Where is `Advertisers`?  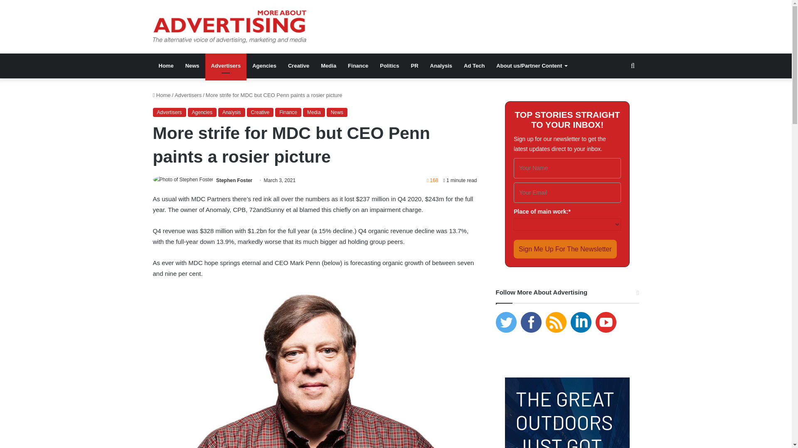 Advertisers is located at coordinates (188, 95).